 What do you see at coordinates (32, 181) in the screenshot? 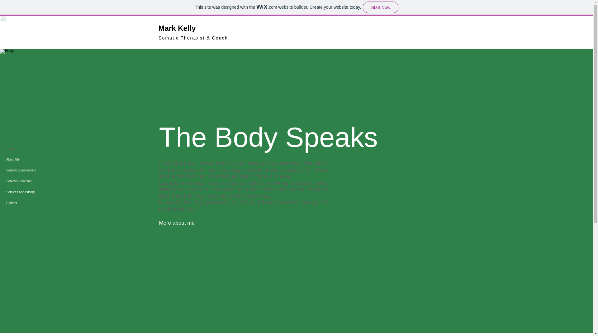
I see `Somatic Coaching` at bounding box center [32, 181].